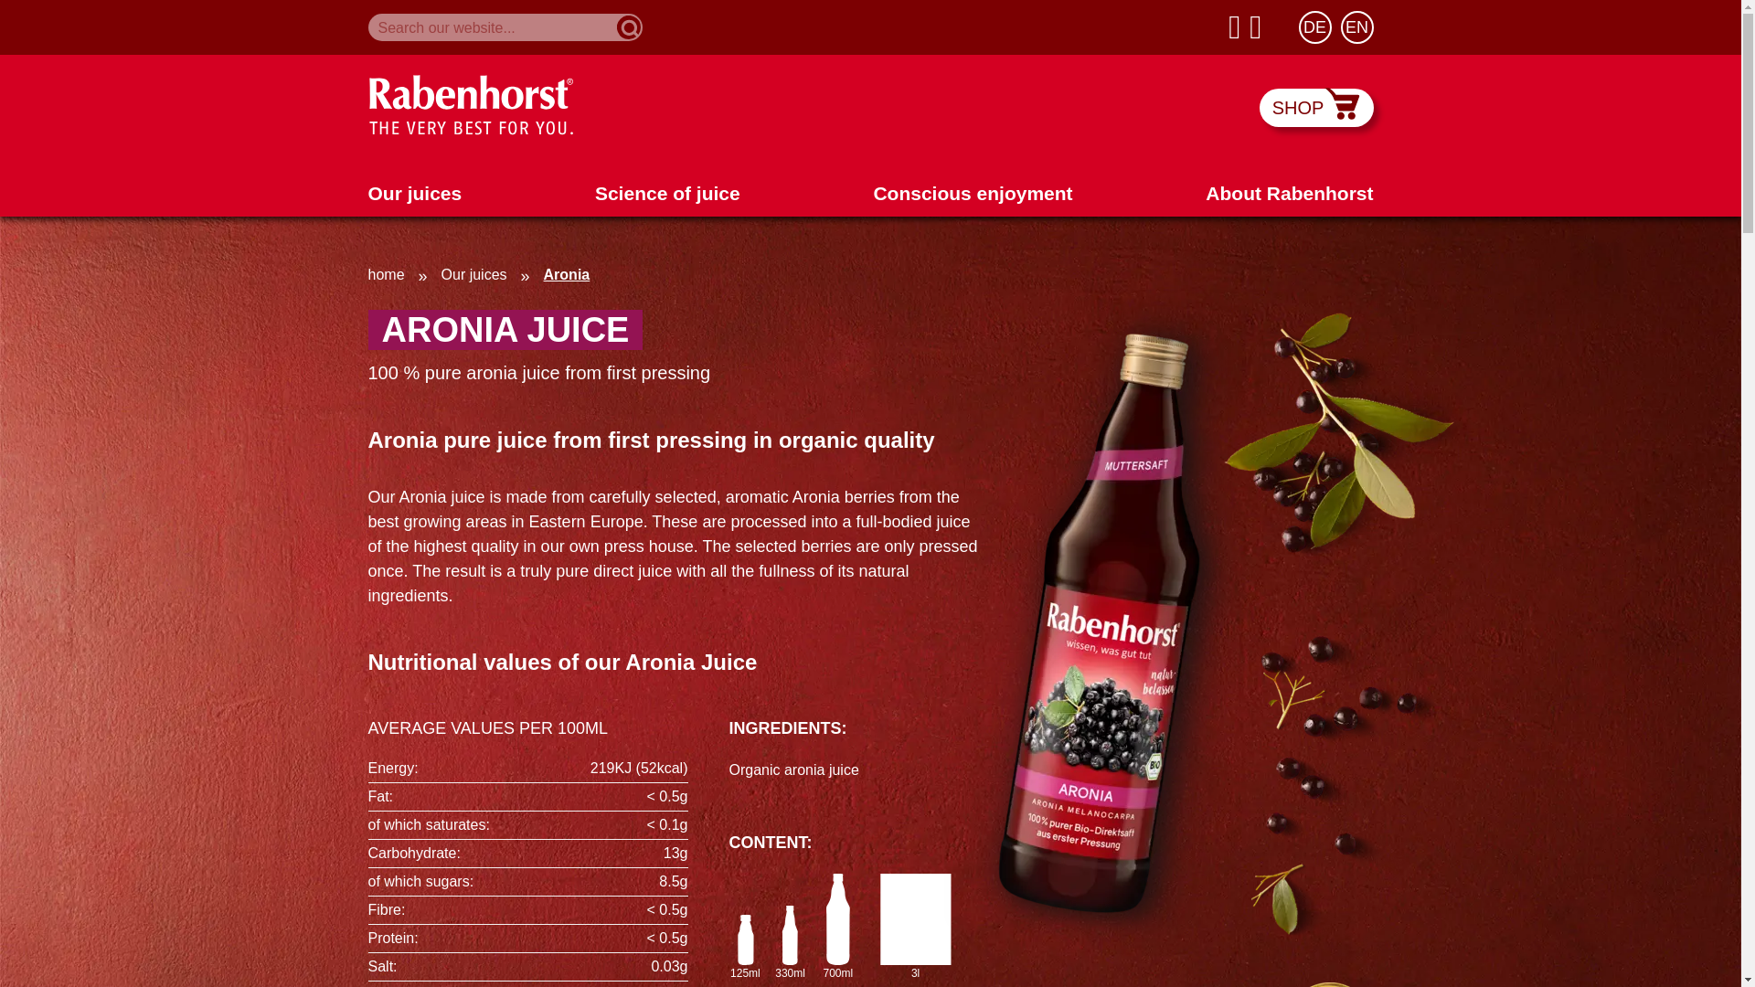 The width and height of the screenshot is (1755, 987). I want to click on zur deutschen Version, so click(1314, 27).